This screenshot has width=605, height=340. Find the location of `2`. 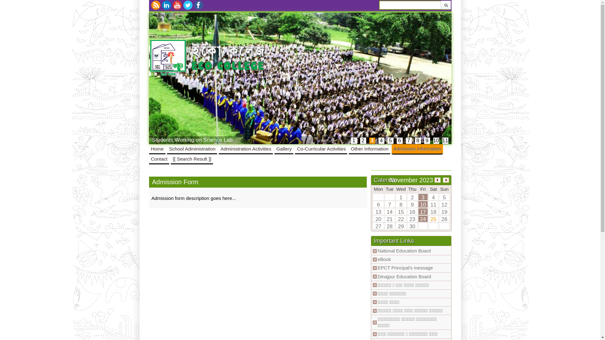

2 is located at coordinates (363, 141).